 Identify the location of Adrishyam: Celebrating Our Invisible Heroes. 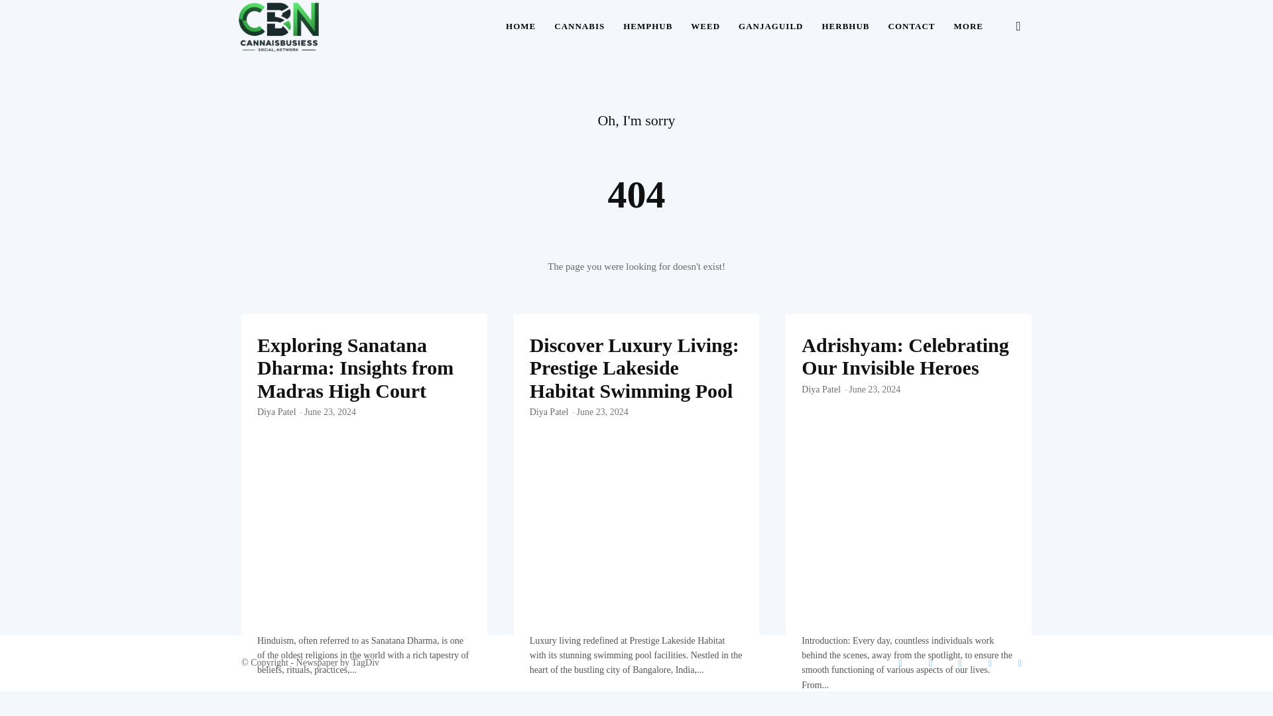
(904, 357).